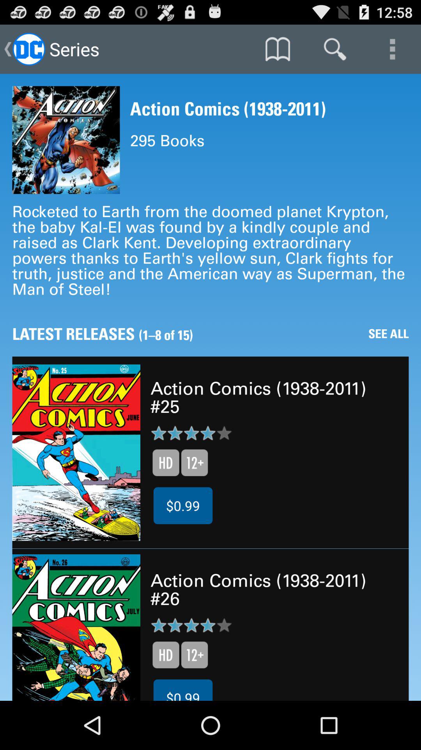 The image size is (421, 750). What do you see at coordinates (392, 49) in the screenshot?
I see `tap the item above the rocketed to earth item` at bounding box center [392, 49].